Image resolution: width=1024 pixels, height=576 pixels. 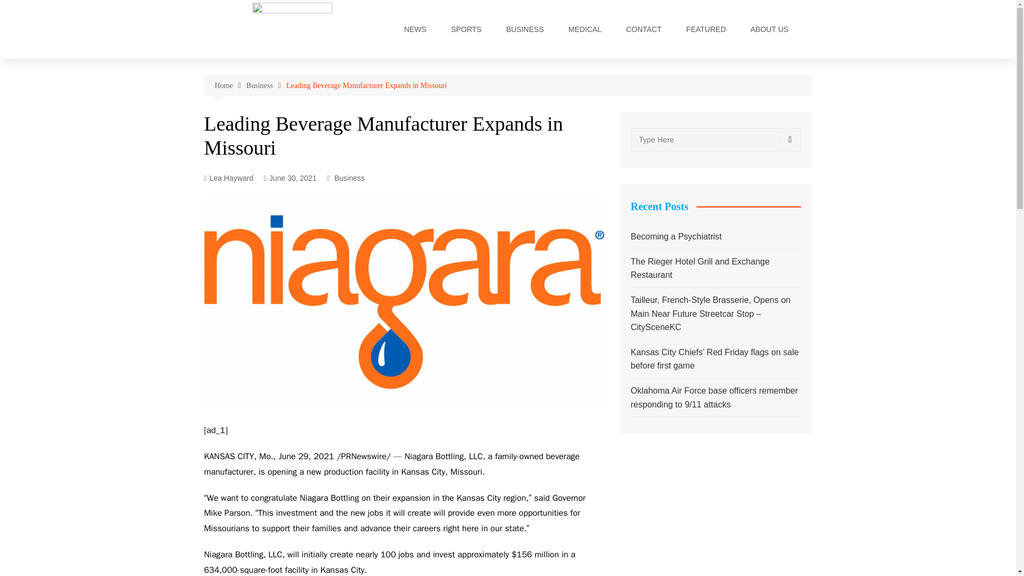 What do you see at coordinates (466, 29) in the screenshot?
I see `SPORTS` at bounding box center [466, 29].